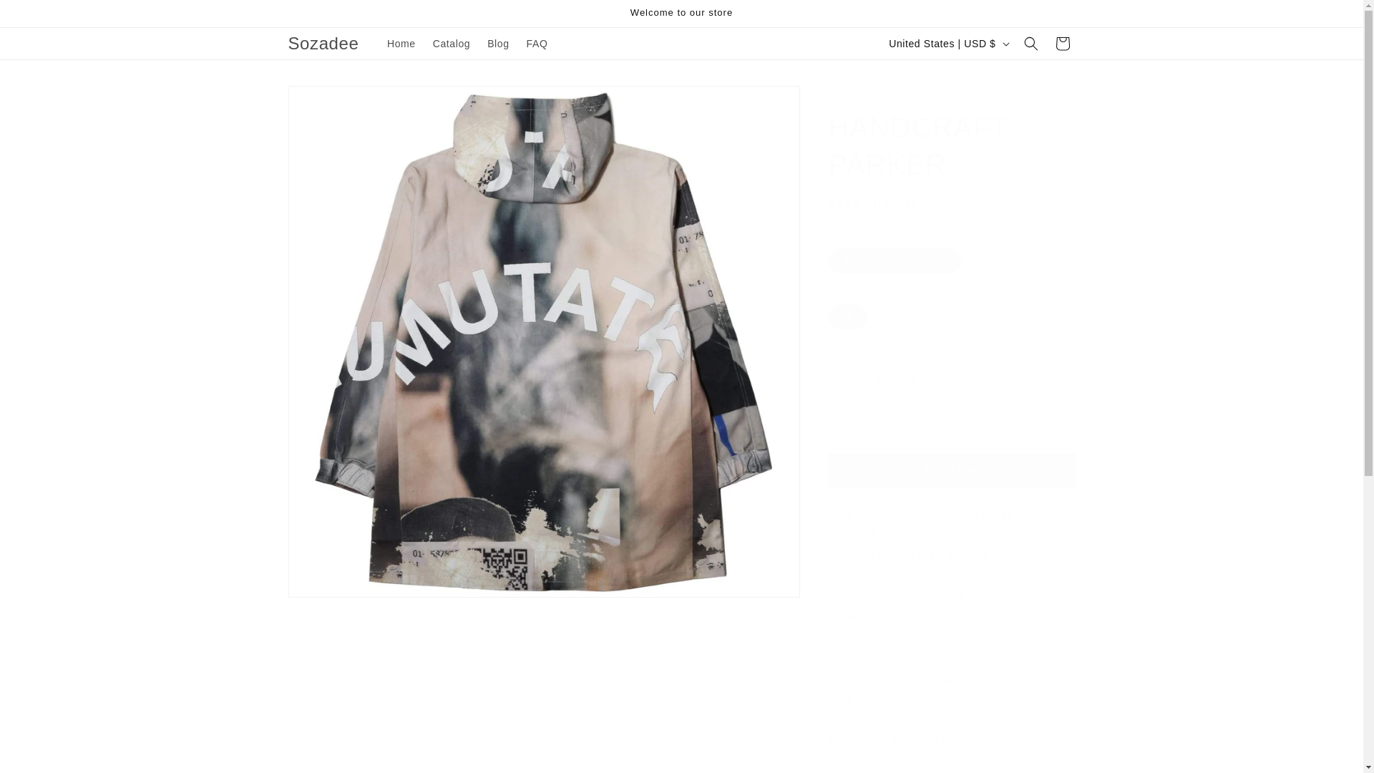 The height and width of the screenshot is (773, 1374). I want to click on Home, so click(401, 43).